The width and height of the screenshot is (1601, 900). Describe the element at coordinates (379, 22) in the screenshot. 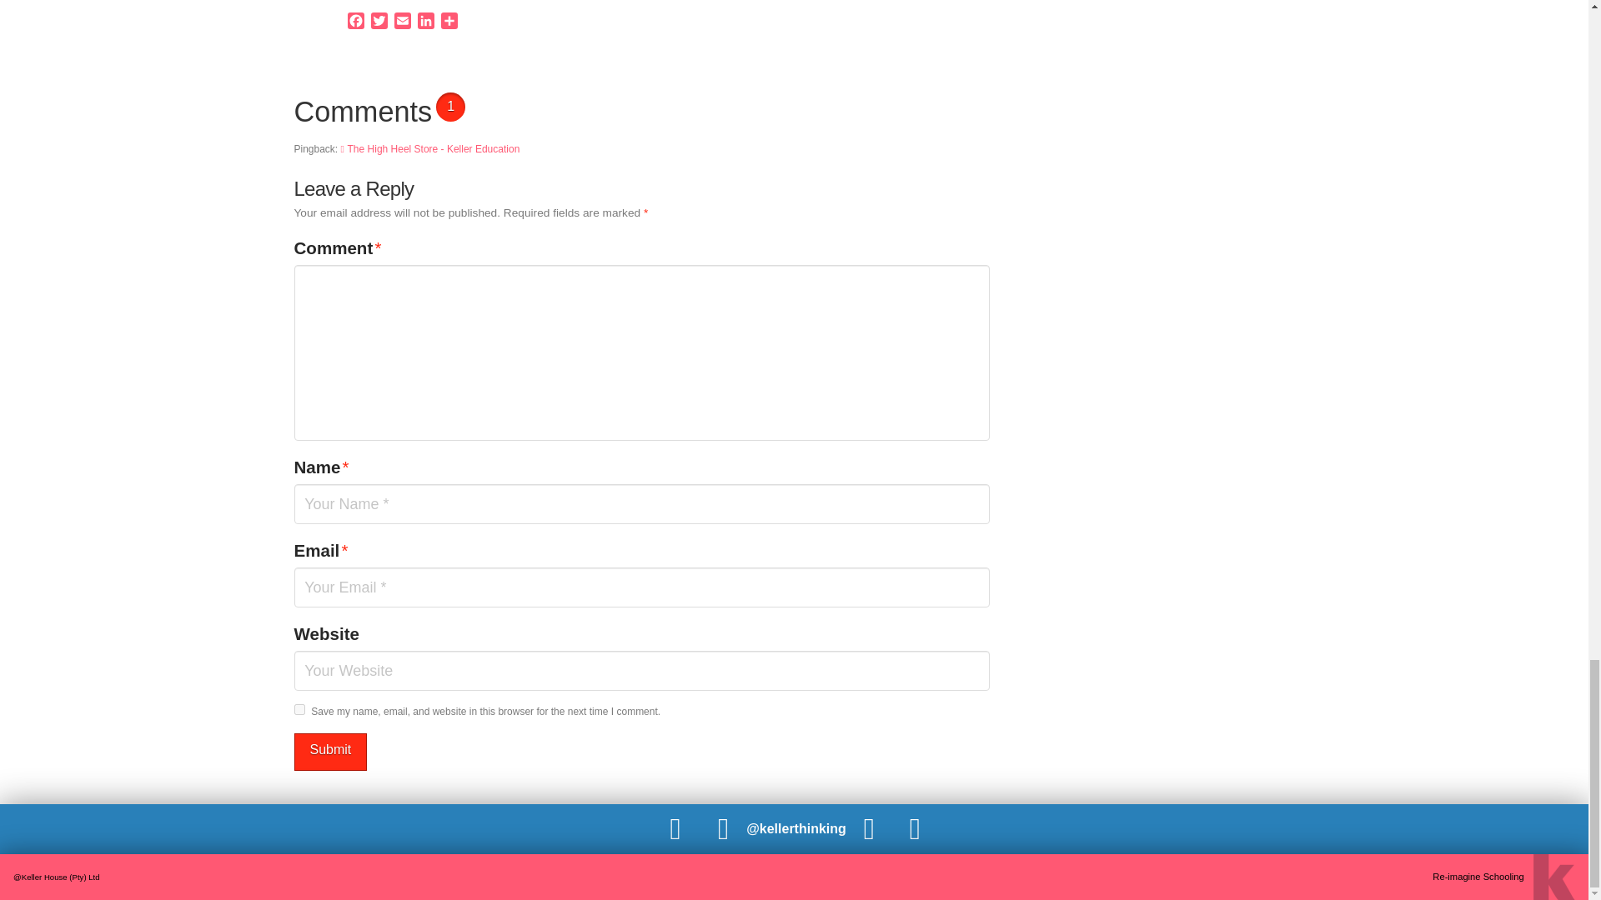

I see `Twitter` at that location.